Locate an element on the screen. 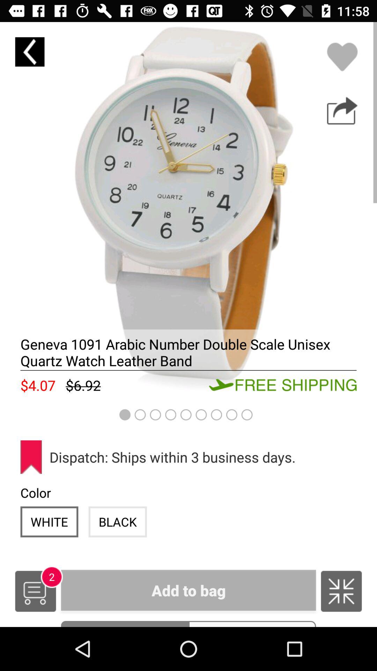 The height and width of the screenshot is (671, 377). share with other pages button is located at coordinates (342, 111).